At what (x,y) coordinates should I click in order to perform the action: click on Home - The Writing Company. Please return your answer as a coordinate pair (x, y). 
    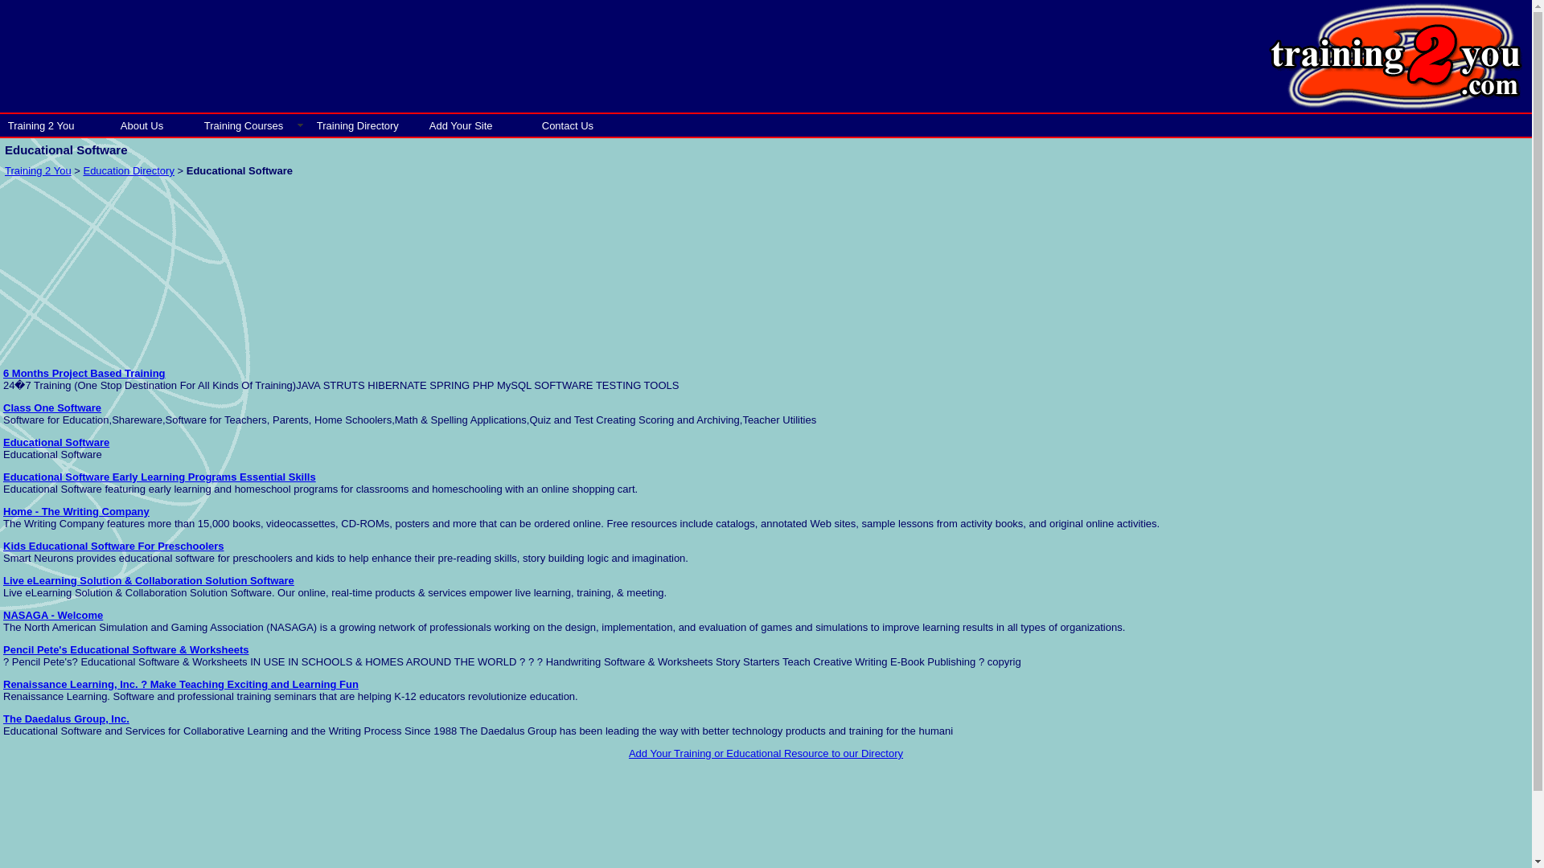
    Looking at the image, I should click on (76, 511).